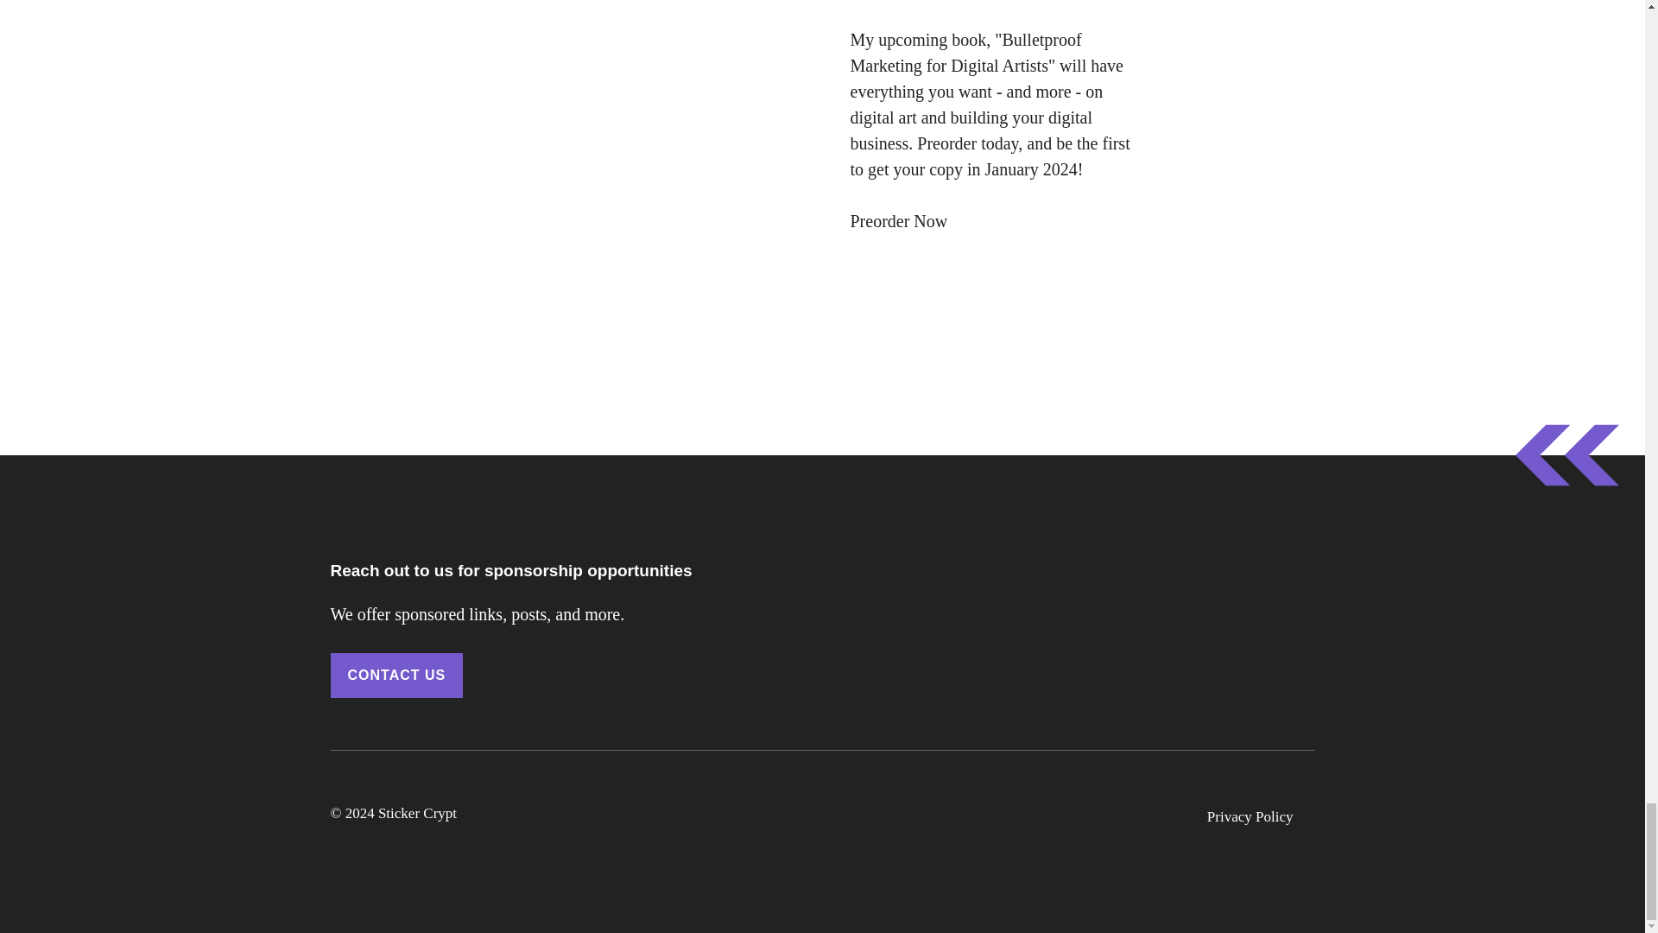  What do you see at coordinates (1250, 817) in the screenshot?
I see `Privacy Policy` at bounding box center [1250, 817].